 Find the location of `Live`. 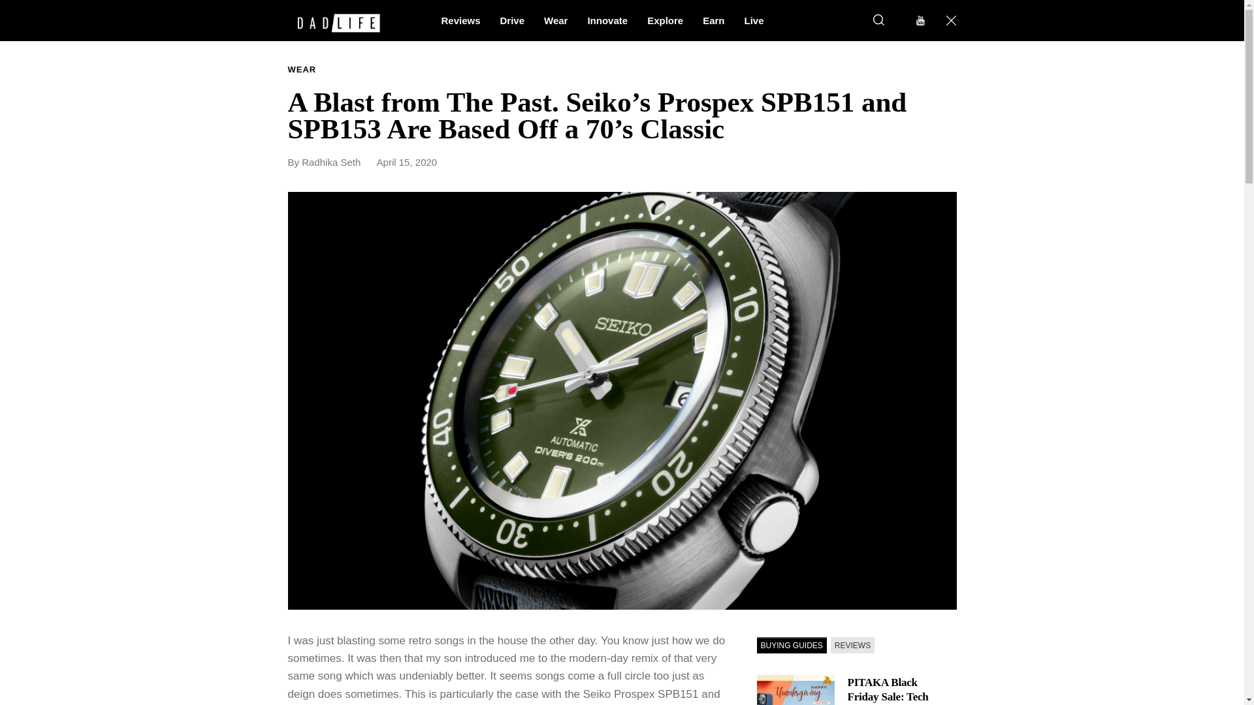

Live is located at coordinates (754, 20).